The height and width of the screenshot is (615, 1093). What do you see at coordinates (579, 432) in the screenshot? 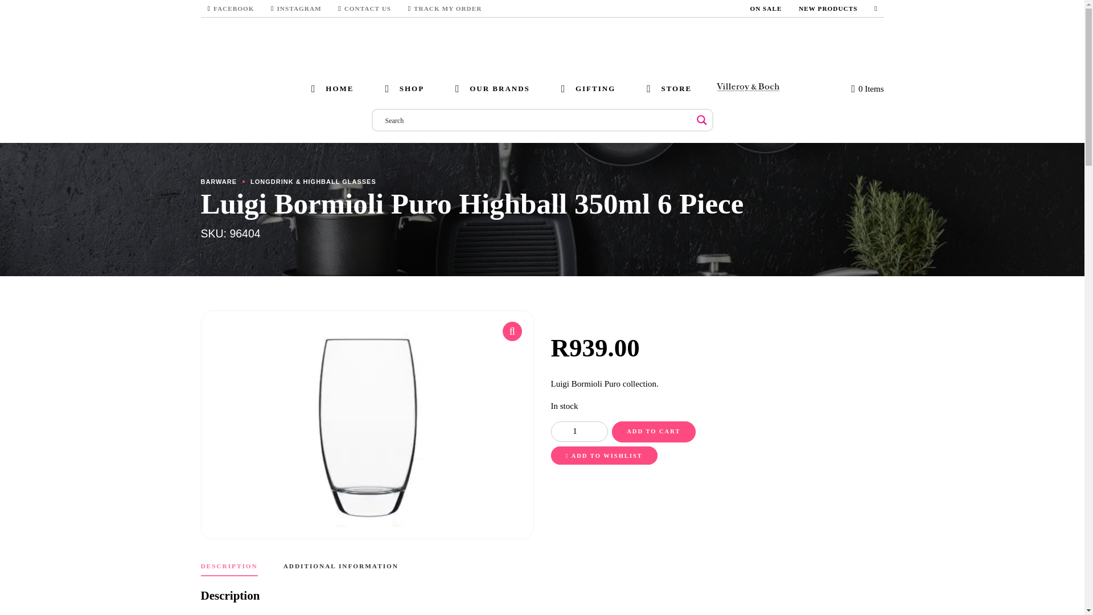
I see `1` at bounding box center [579, 432].